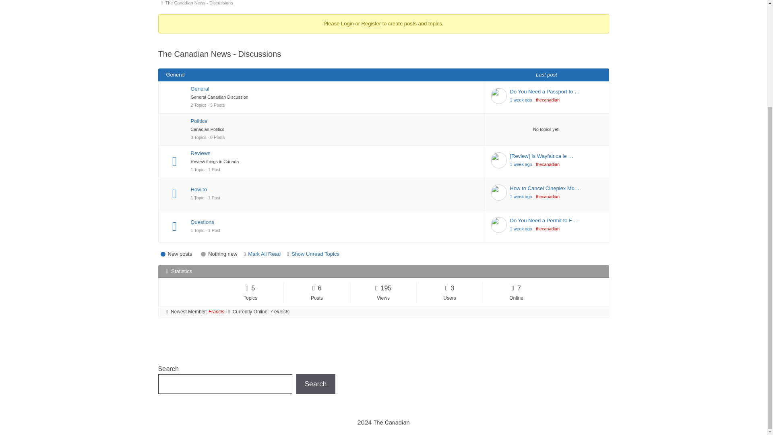 The image size is (773, 435). I want to click on 1 week ago, so click(520, 164).